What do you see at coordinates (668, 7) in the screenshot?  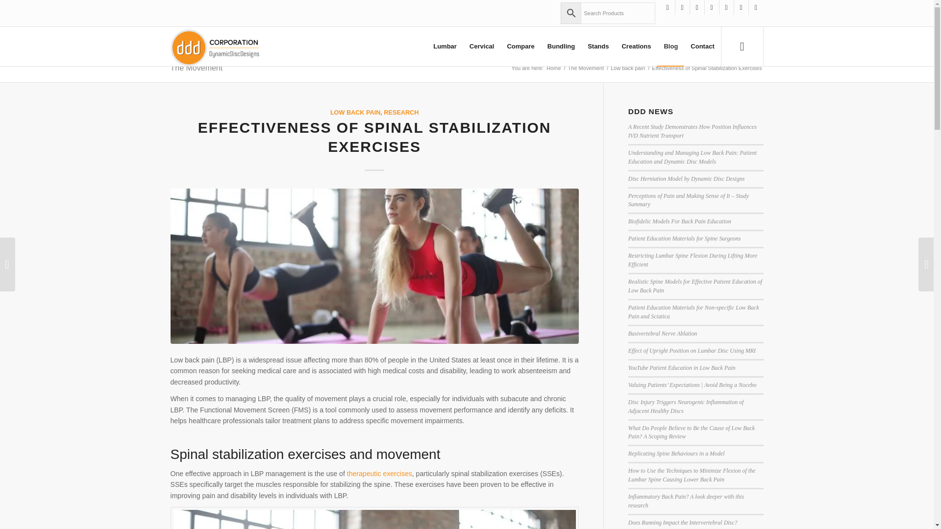 I see `Instagram` at bounding box center [668, 7].